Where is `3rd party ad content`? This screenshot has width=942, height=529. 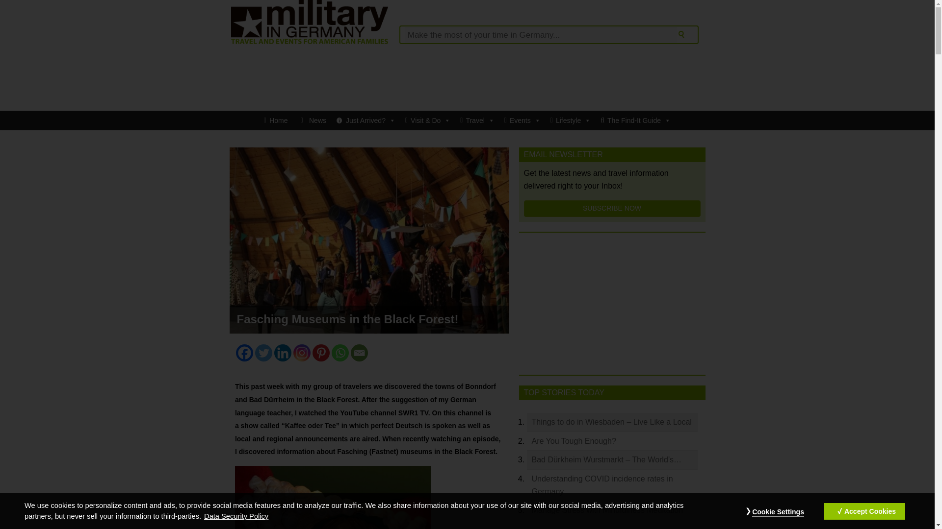 3rd party ad content is located at coordinates (467, 77).